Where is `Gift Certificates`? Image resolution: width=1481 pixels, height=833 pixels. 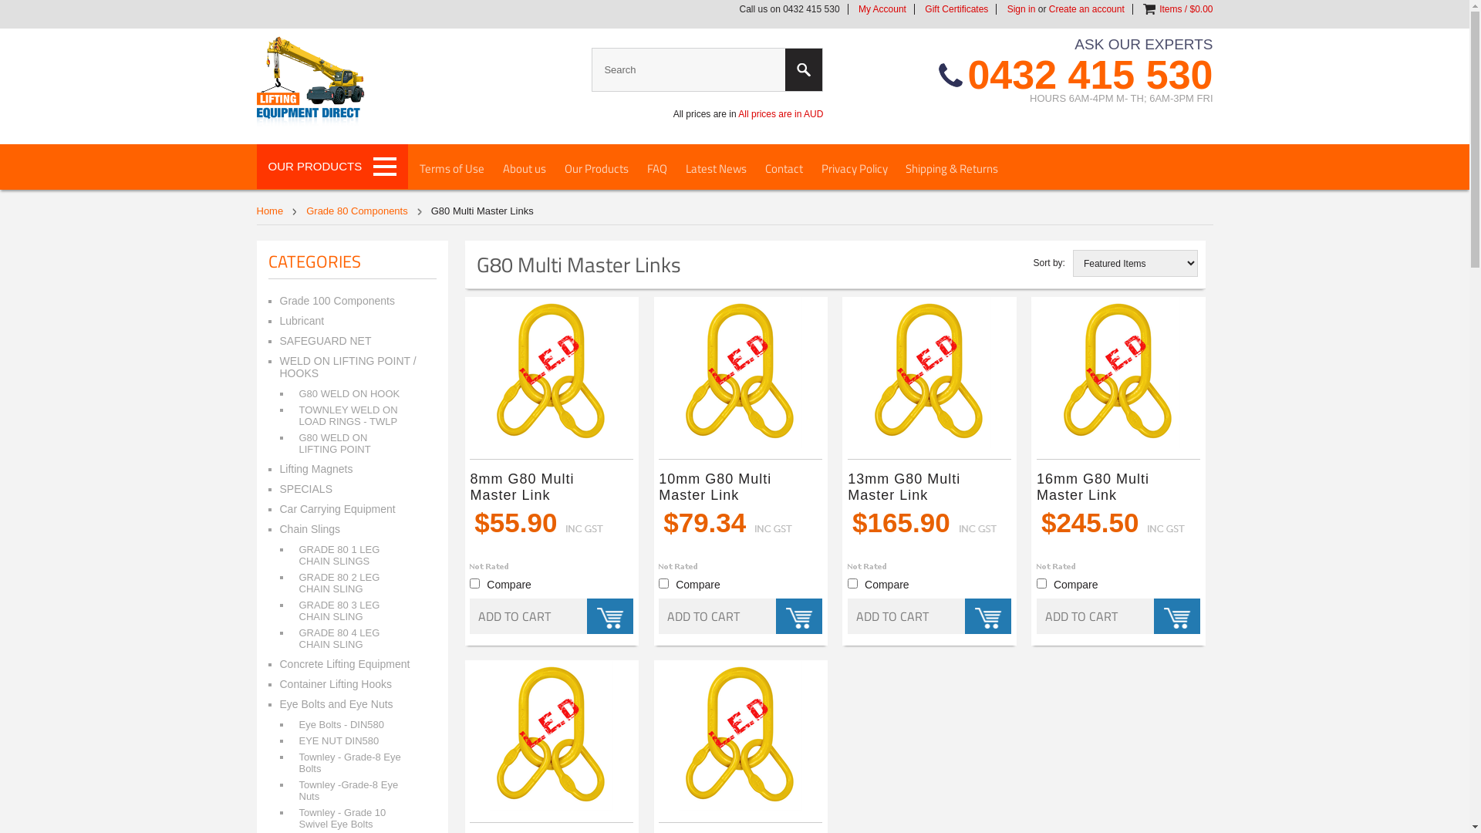
Gift Certificates is located at coordinates (956, 9).